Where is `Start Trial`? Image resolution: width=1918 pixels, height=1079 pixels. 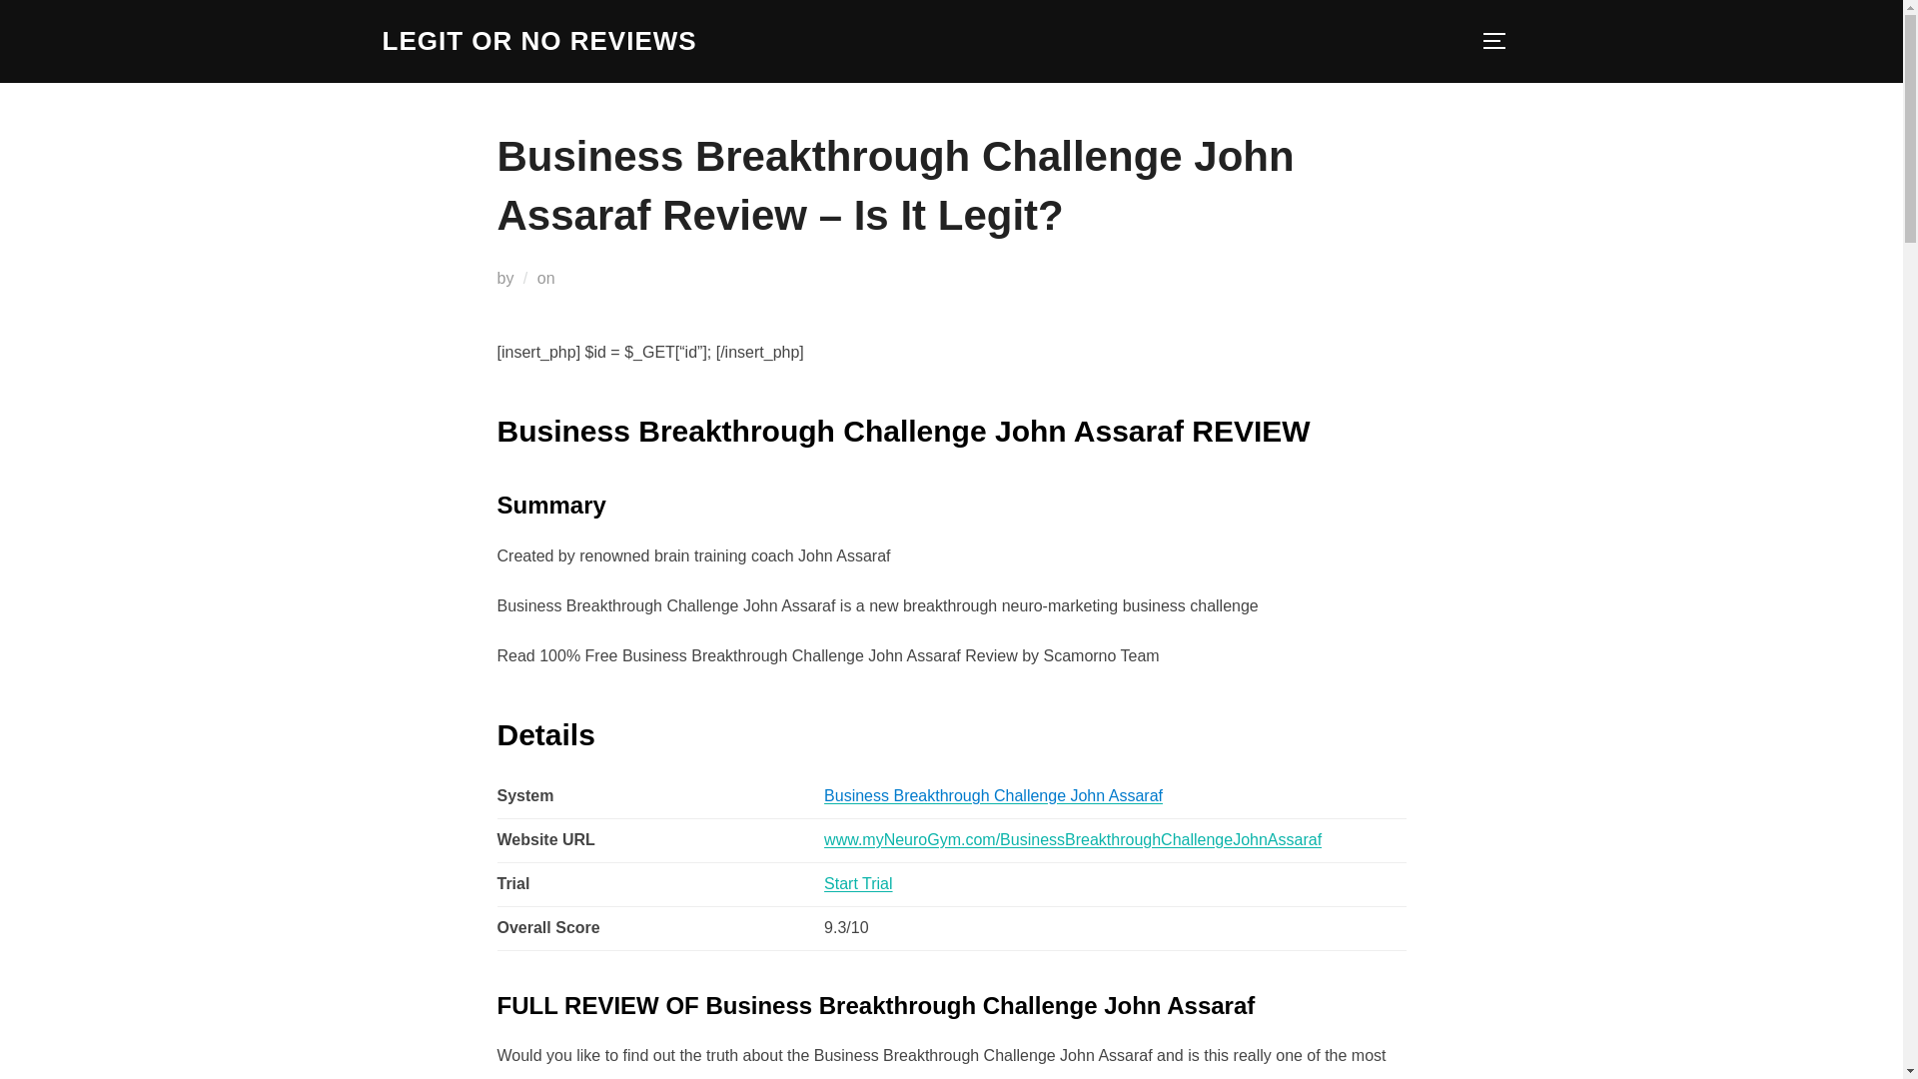
Start Trial is located at coordinates (857, 883).